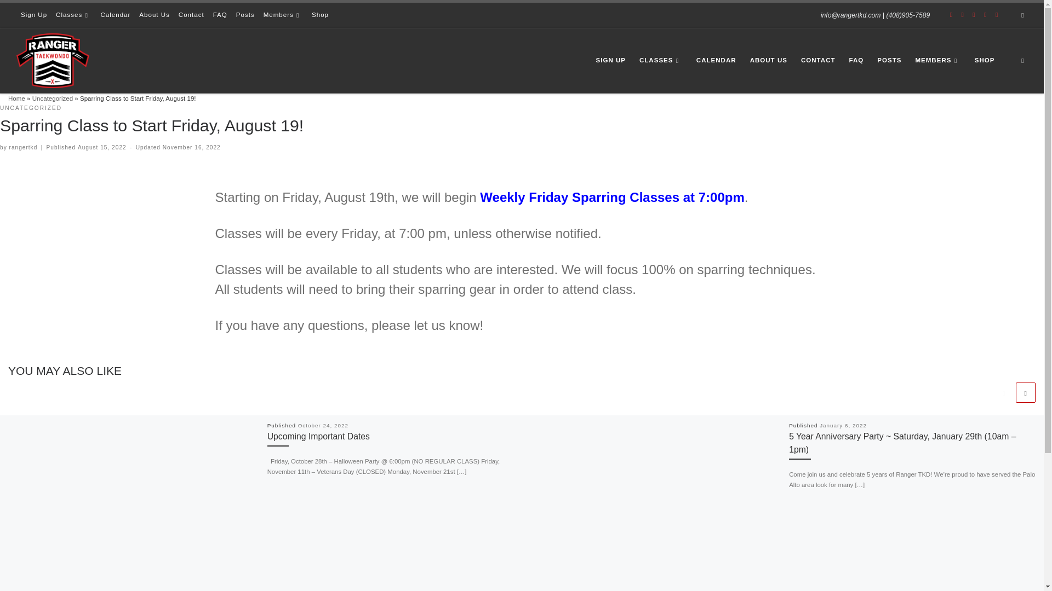 The height and width of the screenshot is (591, 1052). I want to click on Calendar, so click(115, 15).